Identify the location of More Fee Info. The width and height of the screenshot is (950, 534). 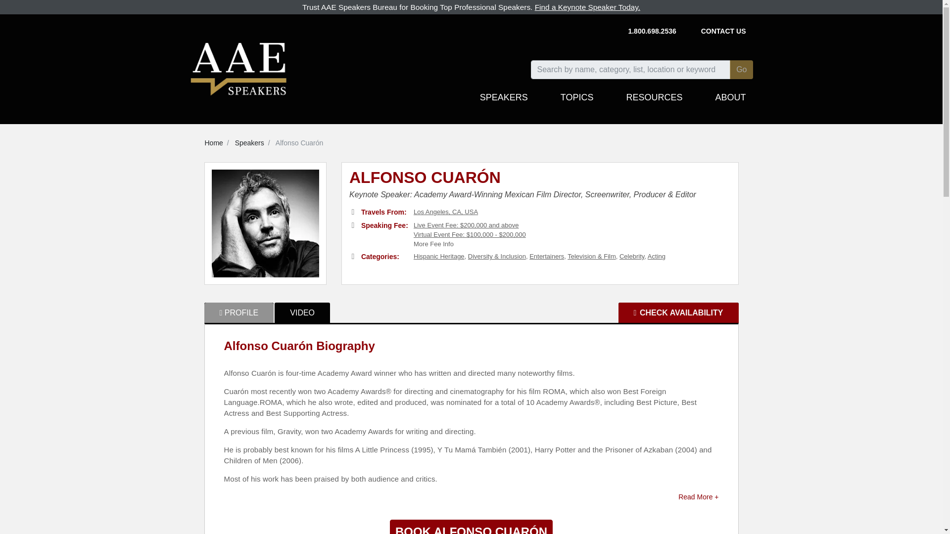
(433, 244).